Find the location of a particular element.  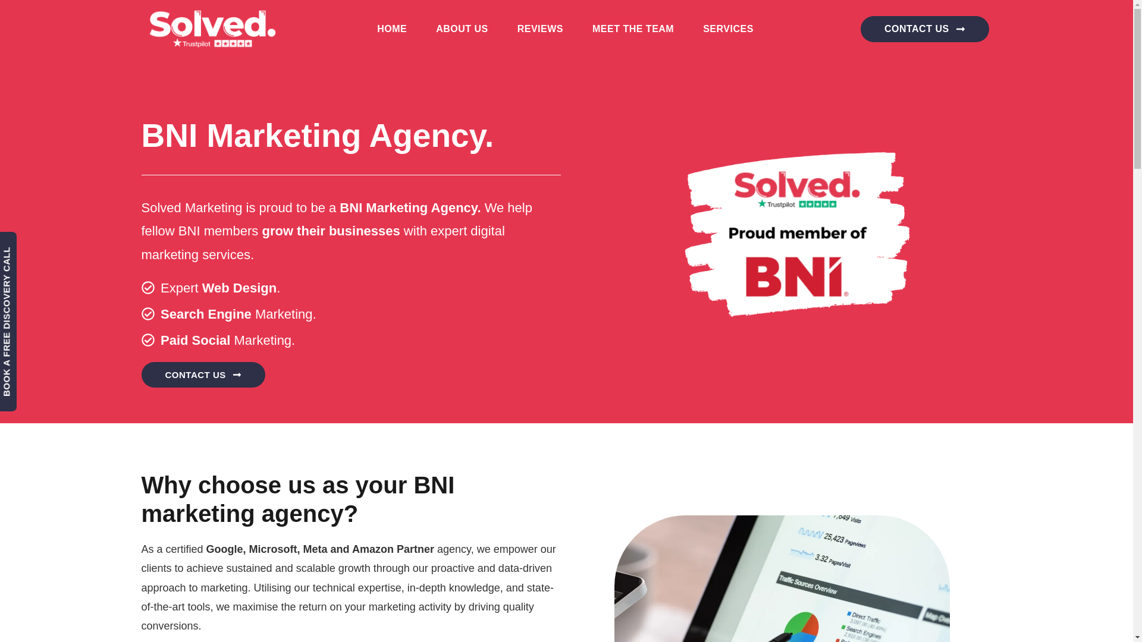

CONTACT US is located at coordinates (924, 29).